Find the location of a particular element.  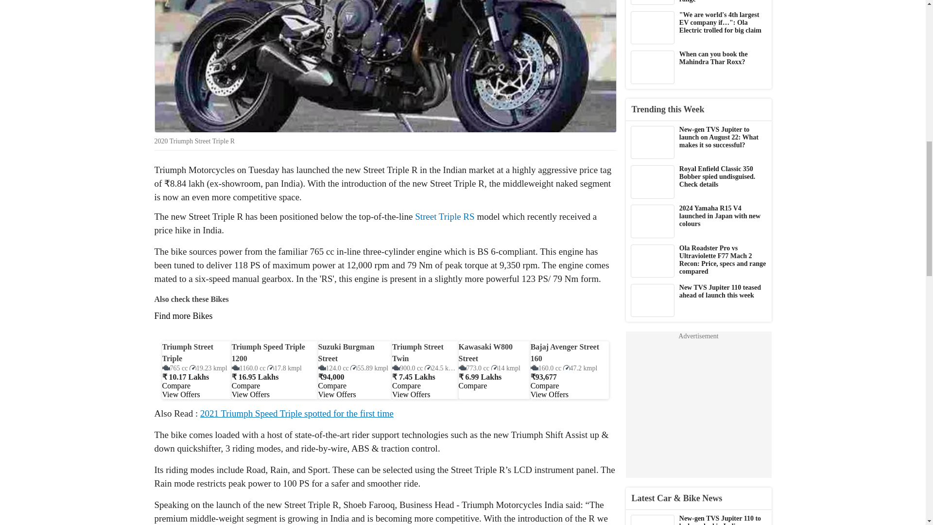

Mileage is located at coordinates (369, 367).